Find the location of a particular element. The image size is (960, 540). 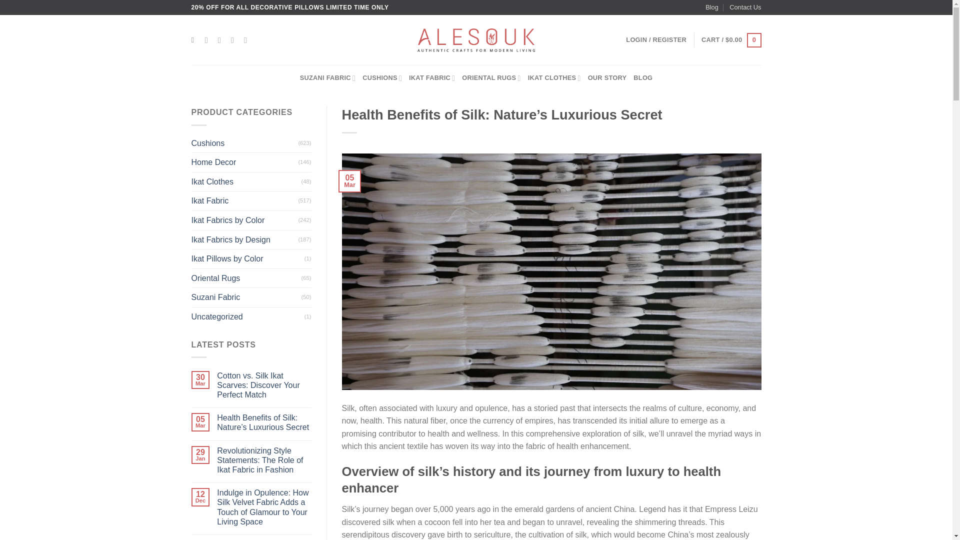

Contact Us is located at coordinates (745, 7).